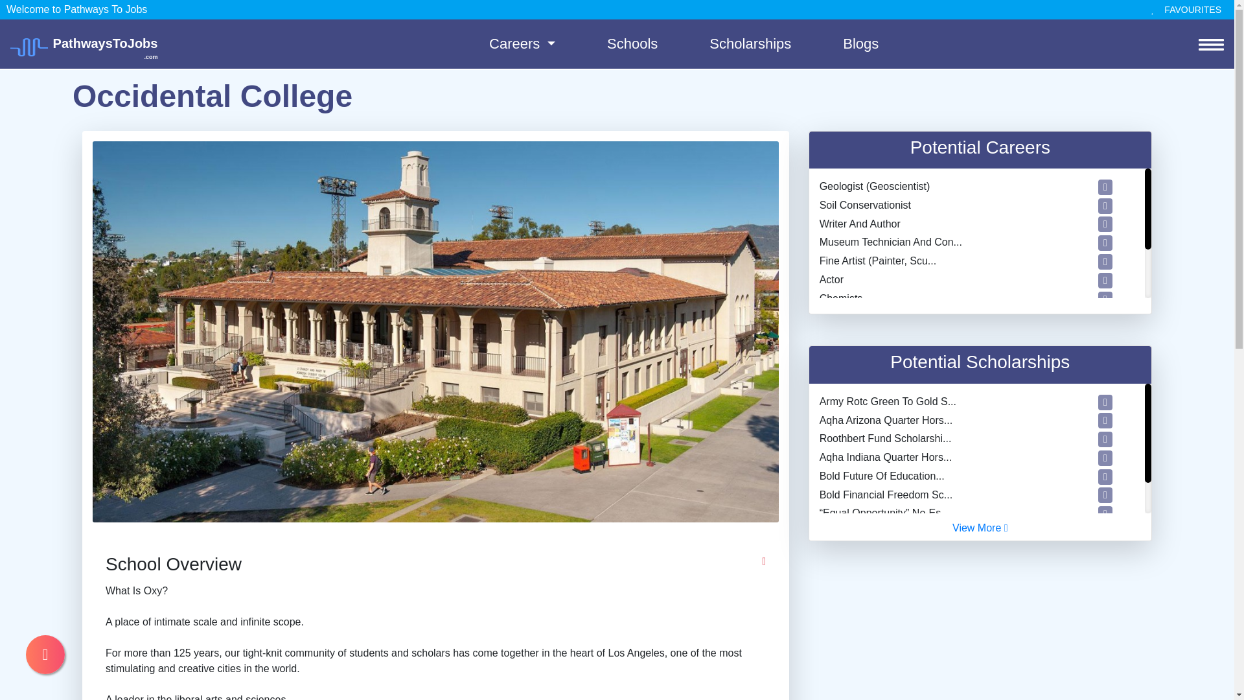 The height and width of the screenshot is (700, 1244). I want to click on     FAVOURITES, so click(1186, 10).